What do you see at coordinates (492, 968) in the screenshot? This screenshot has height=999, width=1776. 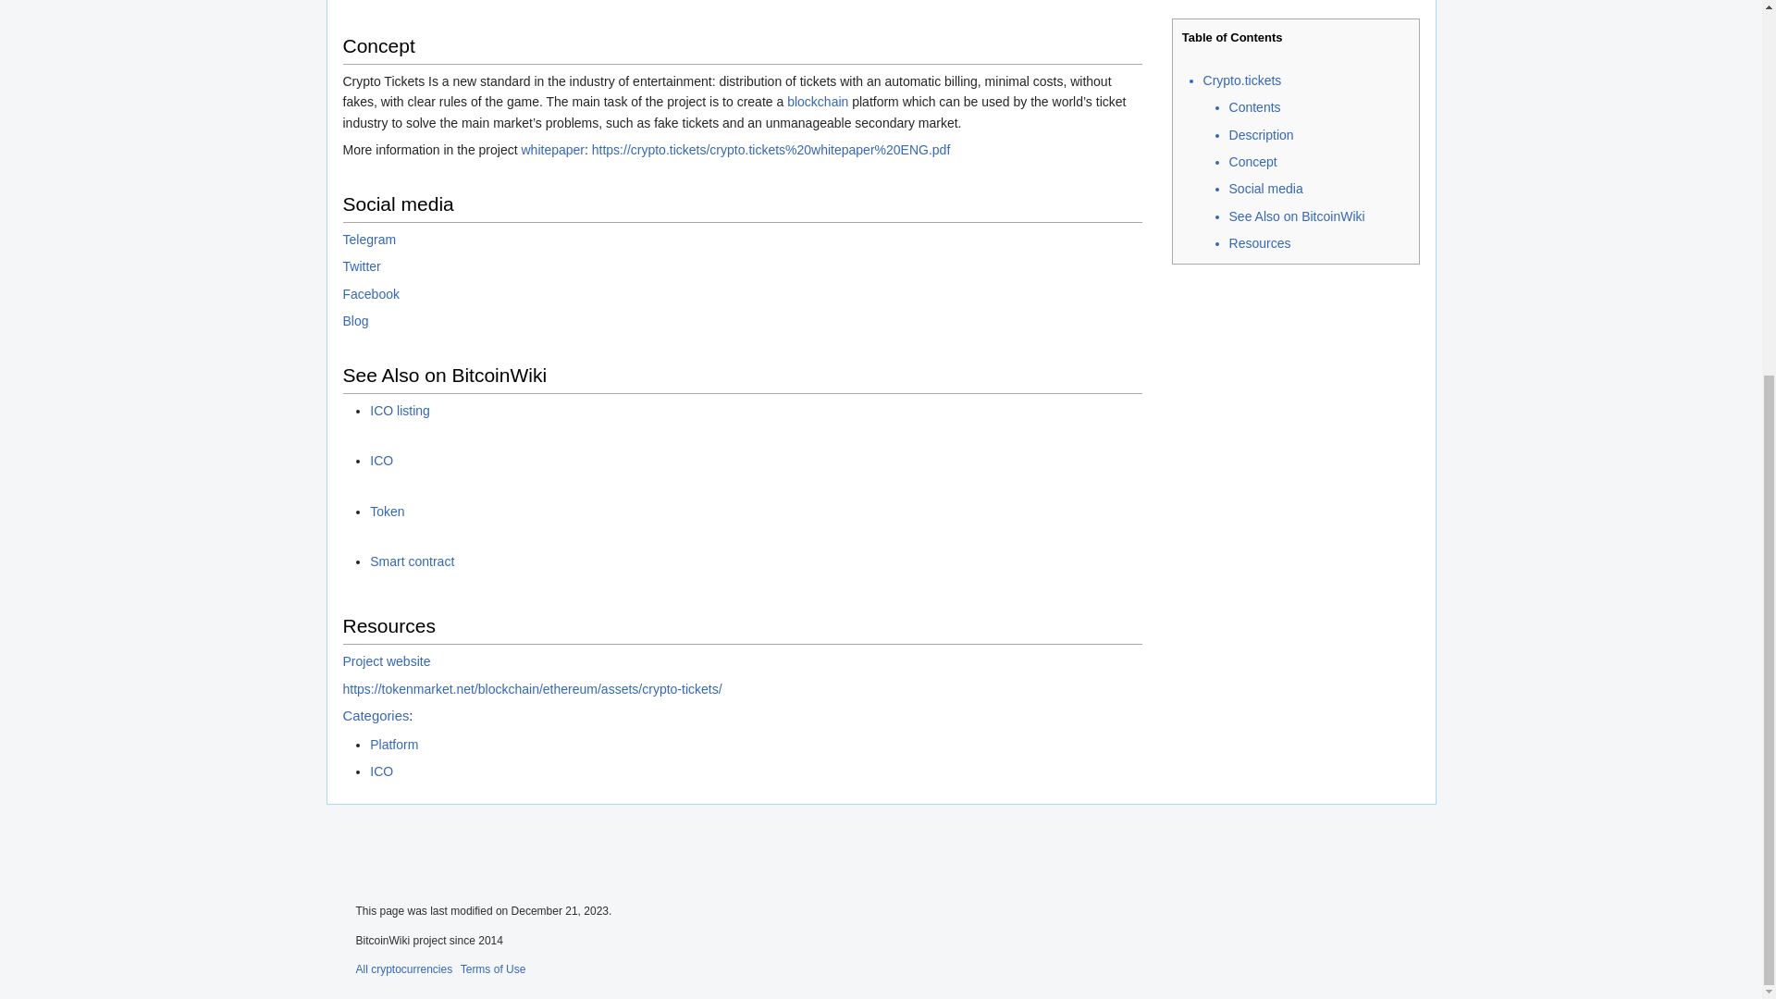 I see `Terms of Use` at bounding box center [492, 968].